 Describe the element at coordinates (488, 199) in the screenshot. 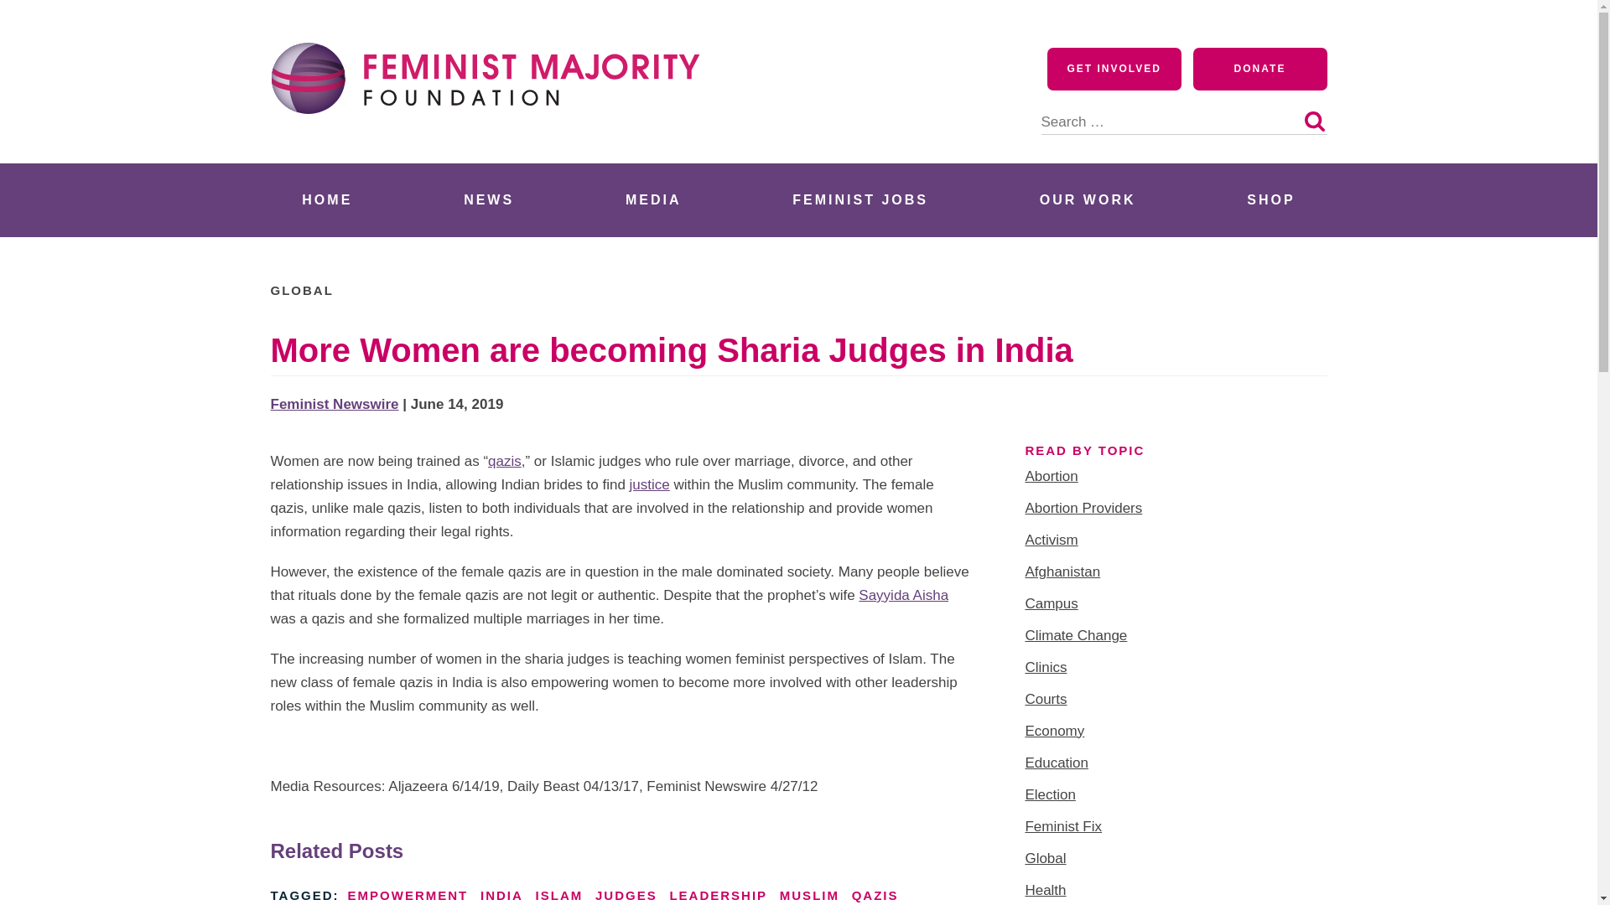

I see `NEWS` at that location.